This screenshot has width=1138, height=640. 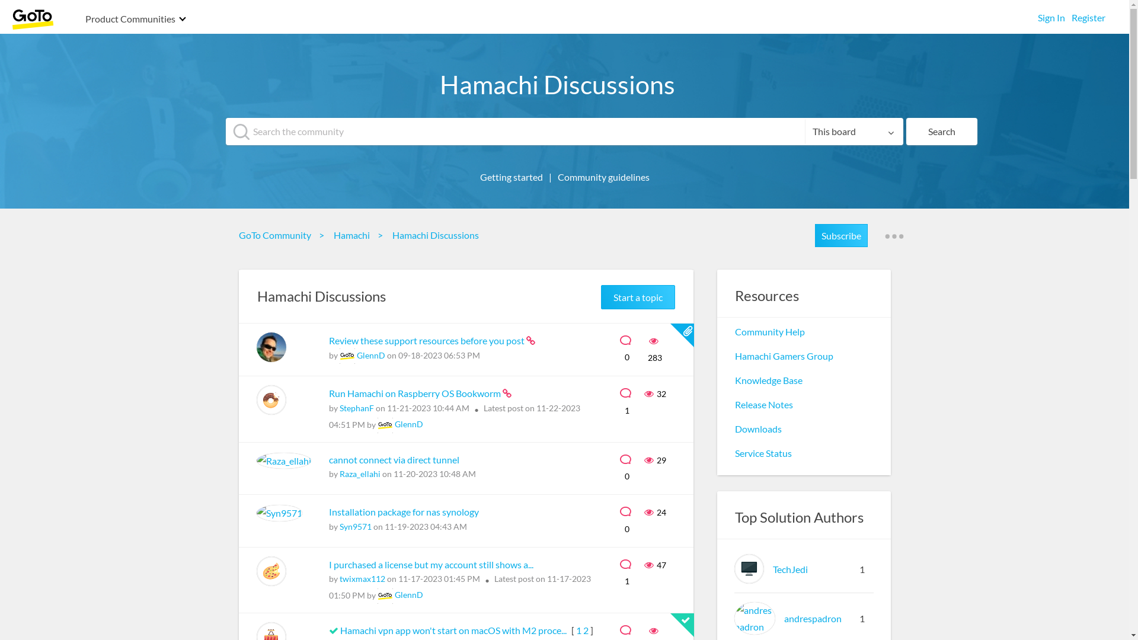 What do you see at coordinates (759, 429) in the screenshot?
I see `Downloads` at bounding box center [759, 429].